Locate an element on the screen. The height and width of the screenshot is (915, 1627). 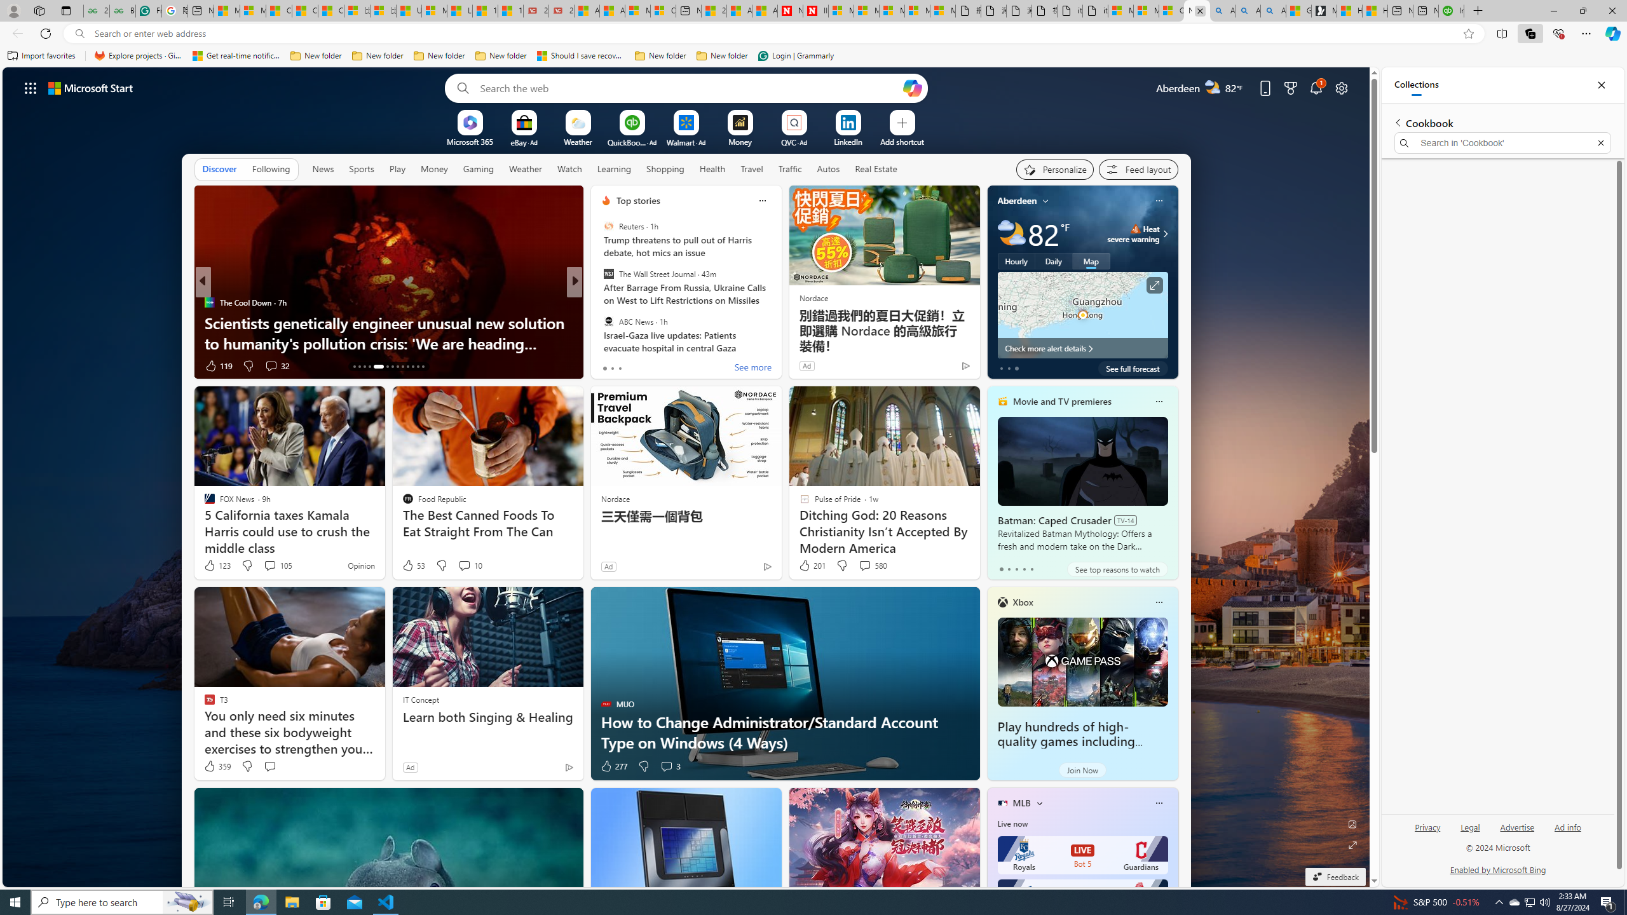
Aberdeen is located at coordinates (1018, 201).